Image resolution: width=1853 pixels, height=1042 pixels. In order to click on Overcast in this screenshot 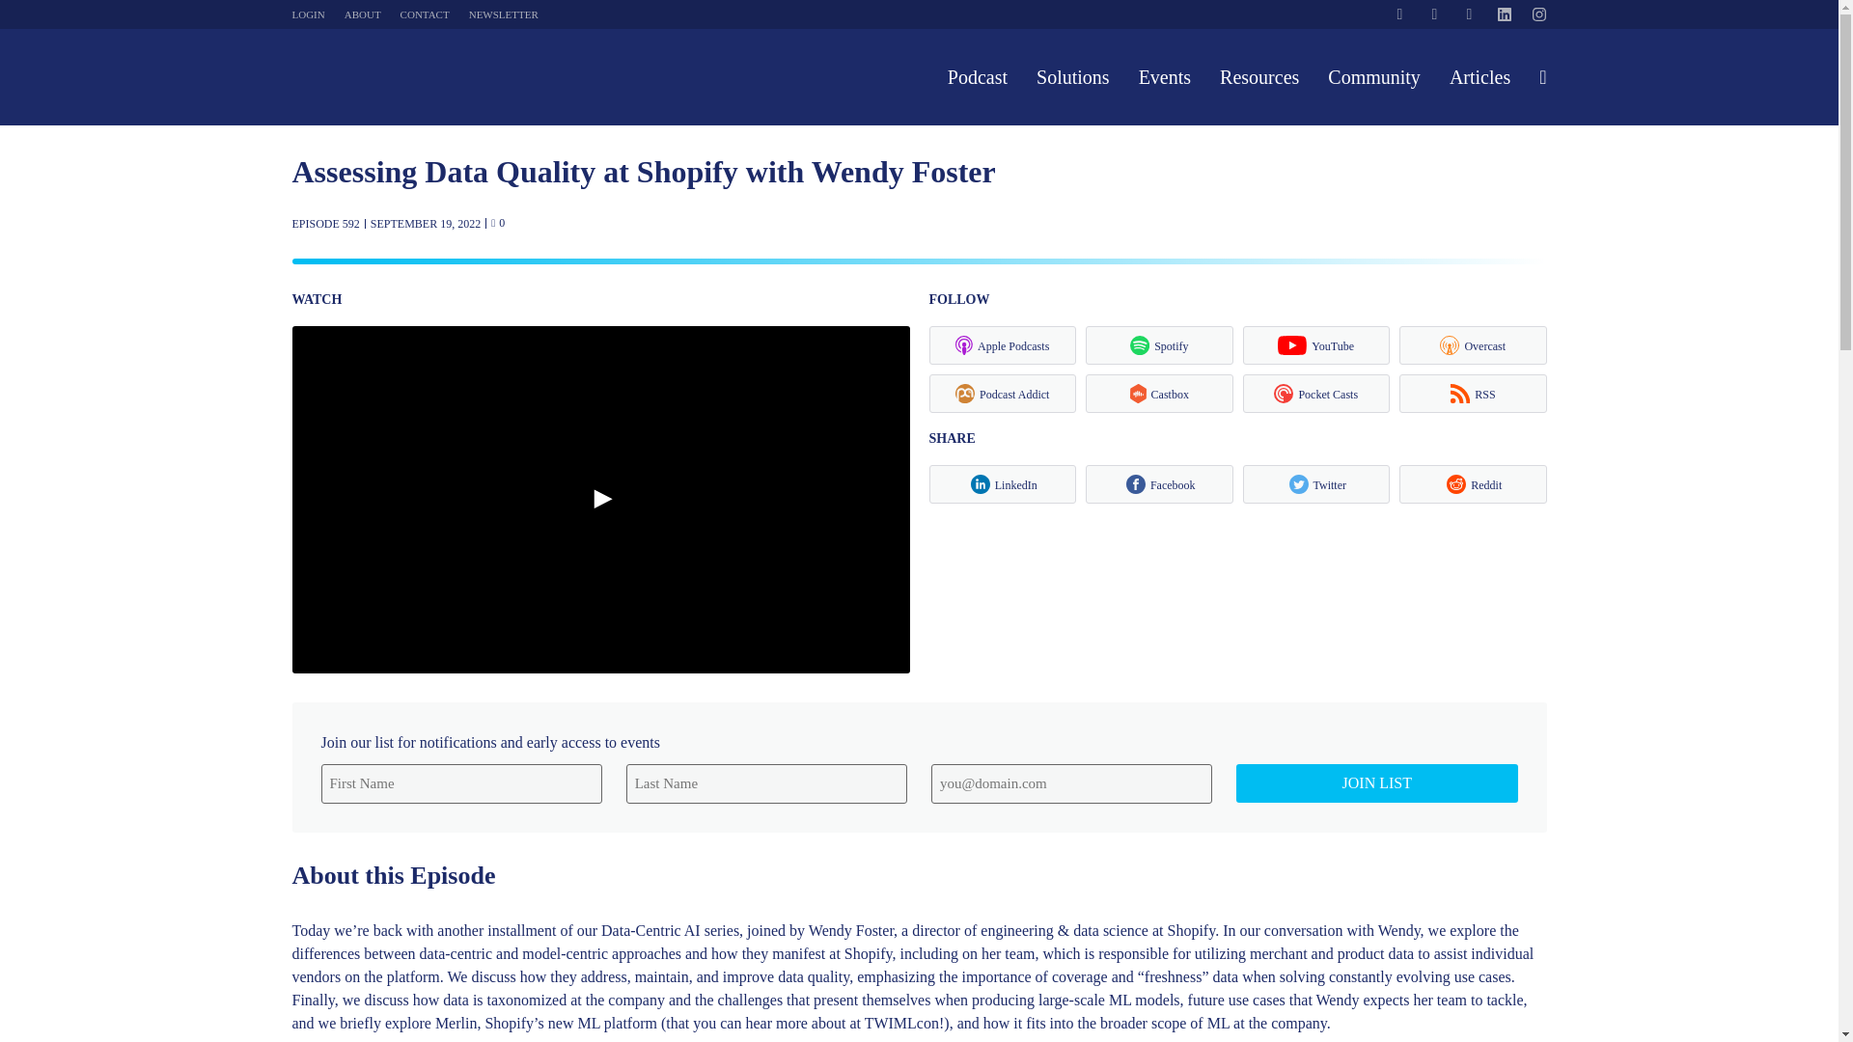, I will do `click(1473, 345)`.